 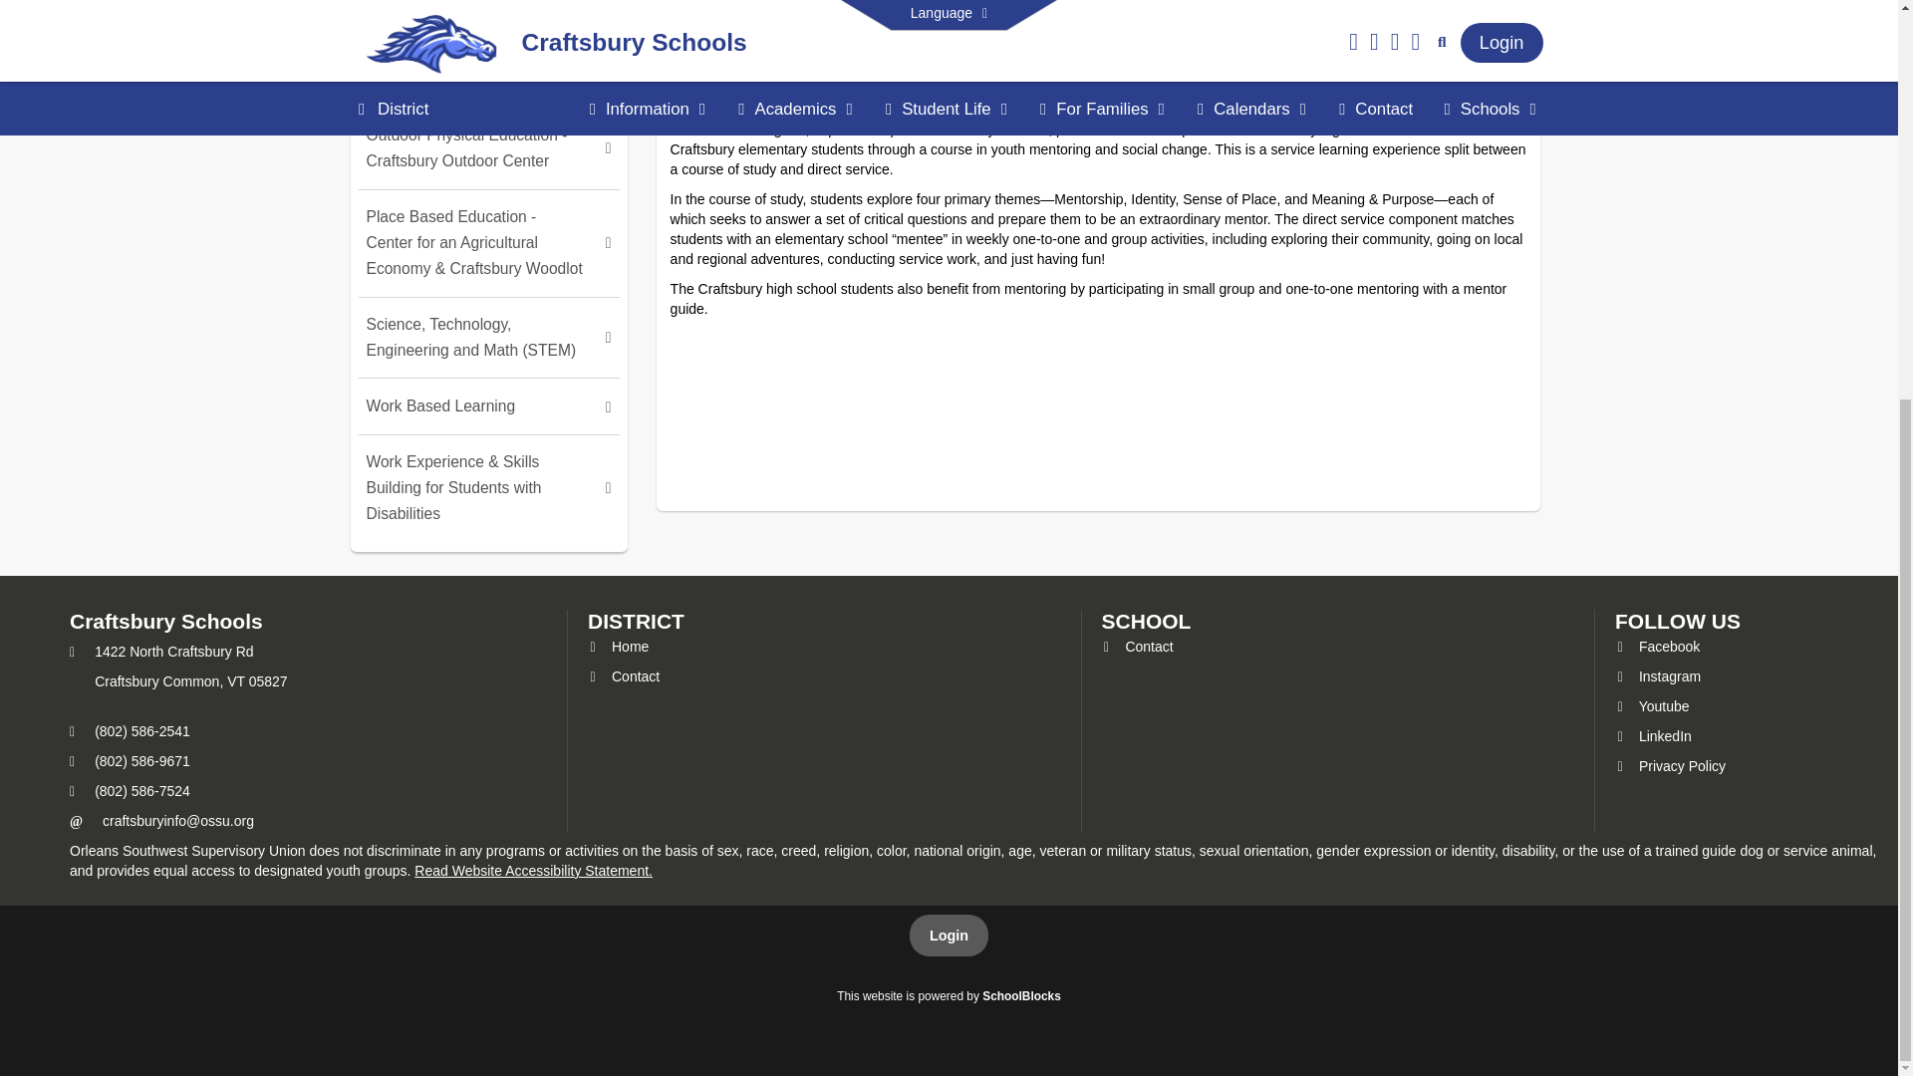 What do you see at coordinates (1652, 705) in the screenshot?
I see `Youtube` at bounding box center [1652, 705].